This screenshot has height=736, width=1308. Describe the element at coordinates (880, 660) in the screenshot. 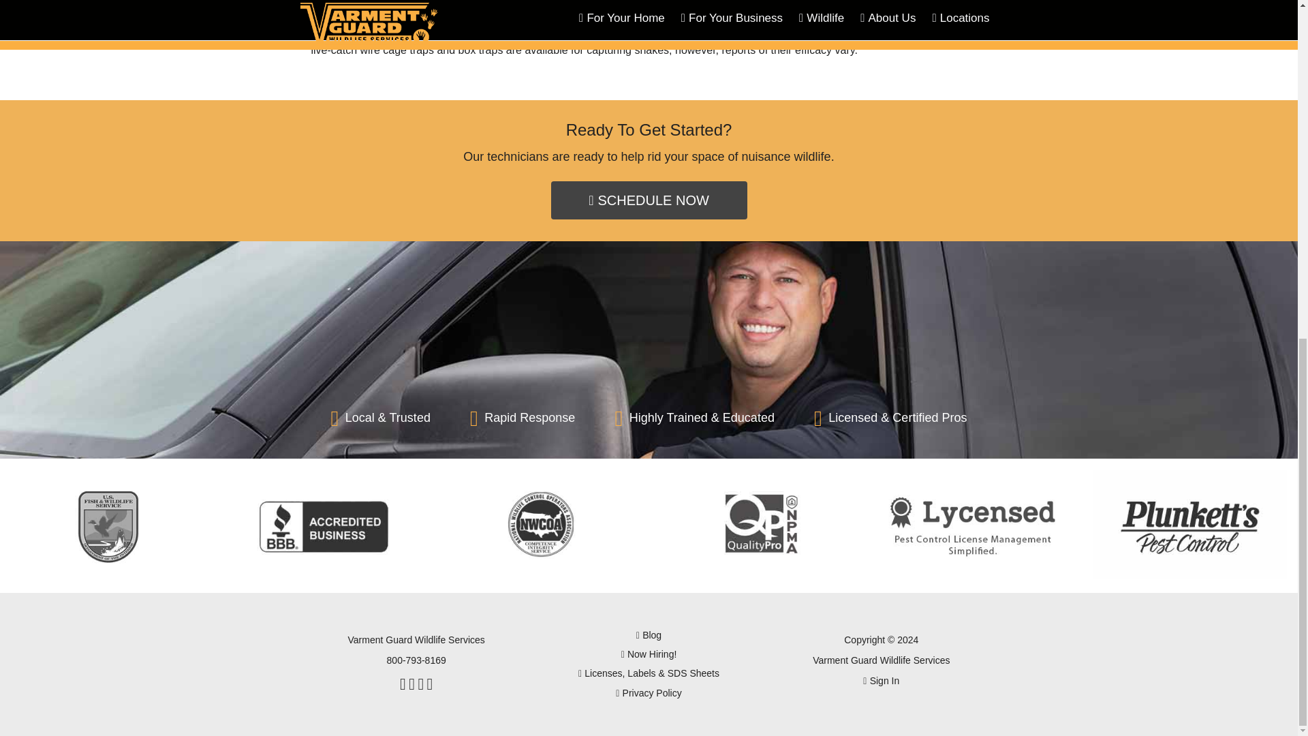

I see `Varment Guard Wildlife Services` at that location.